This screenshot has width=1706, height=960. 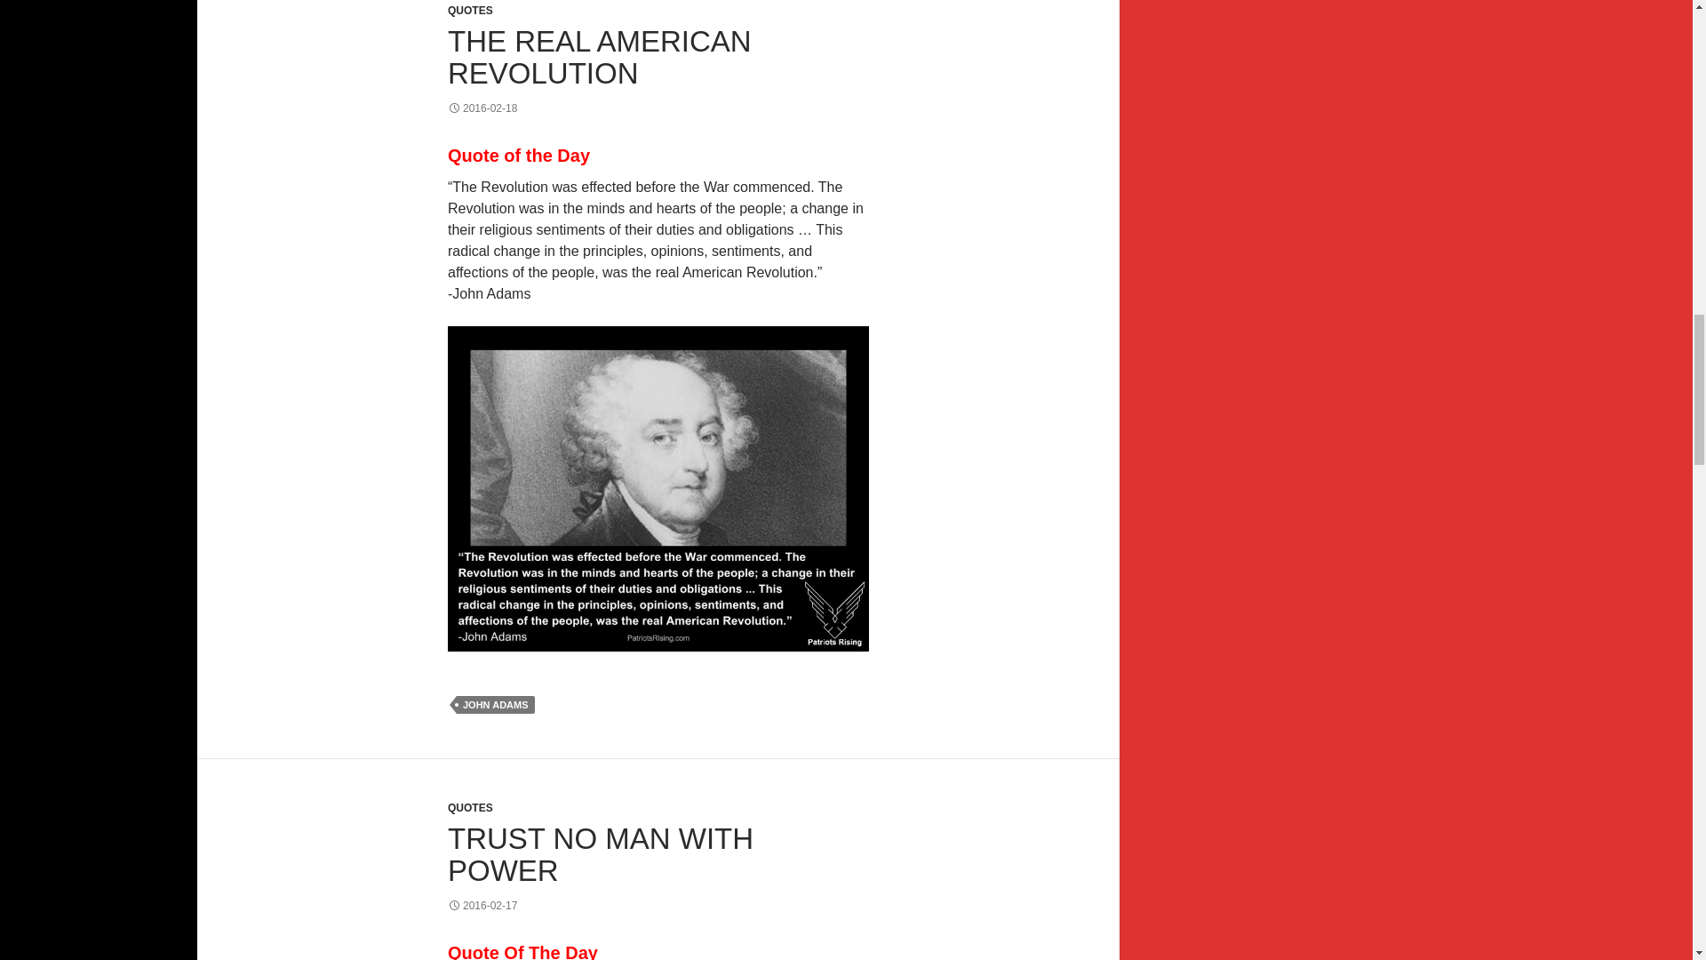 What do you see at coordinates (482, 905) in the screenshot?
I see `2016-02-17` at bounding box center [482, 905].